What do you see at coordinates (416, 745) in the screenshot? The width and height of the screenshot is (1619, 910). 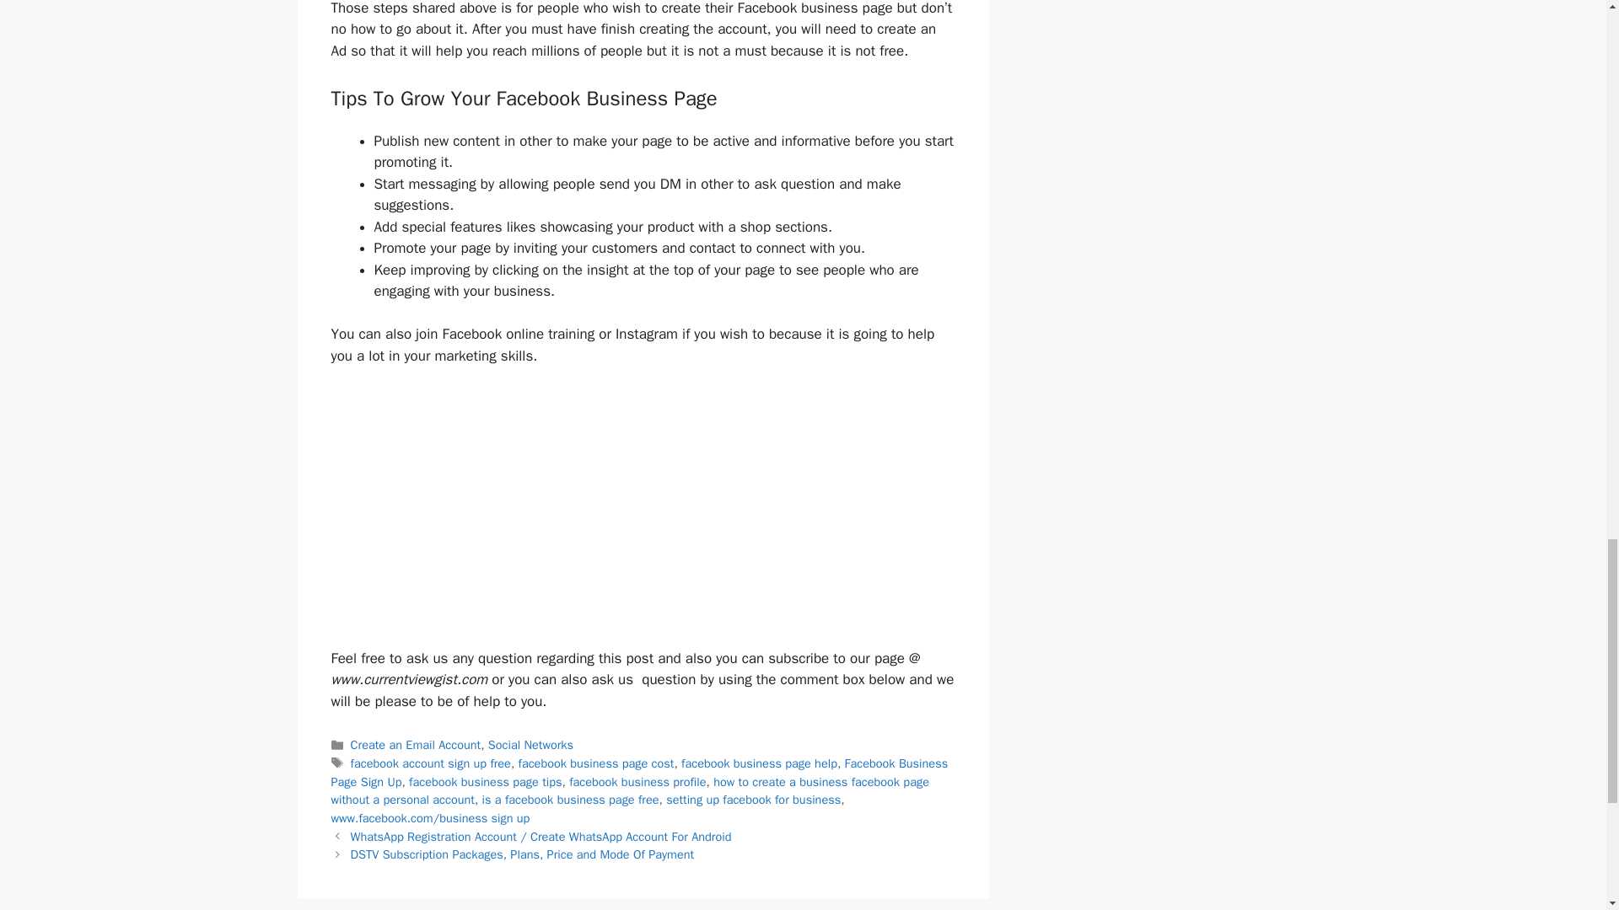 I see `Create an Email Account` at bounding box center [416, 745].